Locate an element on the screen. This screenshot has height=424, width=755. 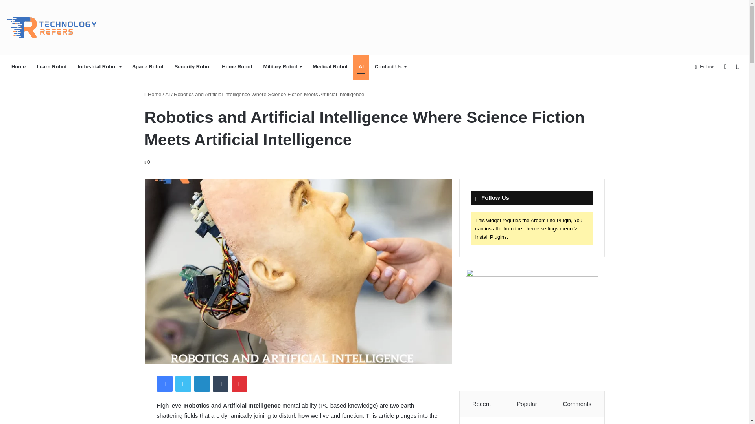
TECHNOLOGY REFERS is located at coordinates (55, 27).